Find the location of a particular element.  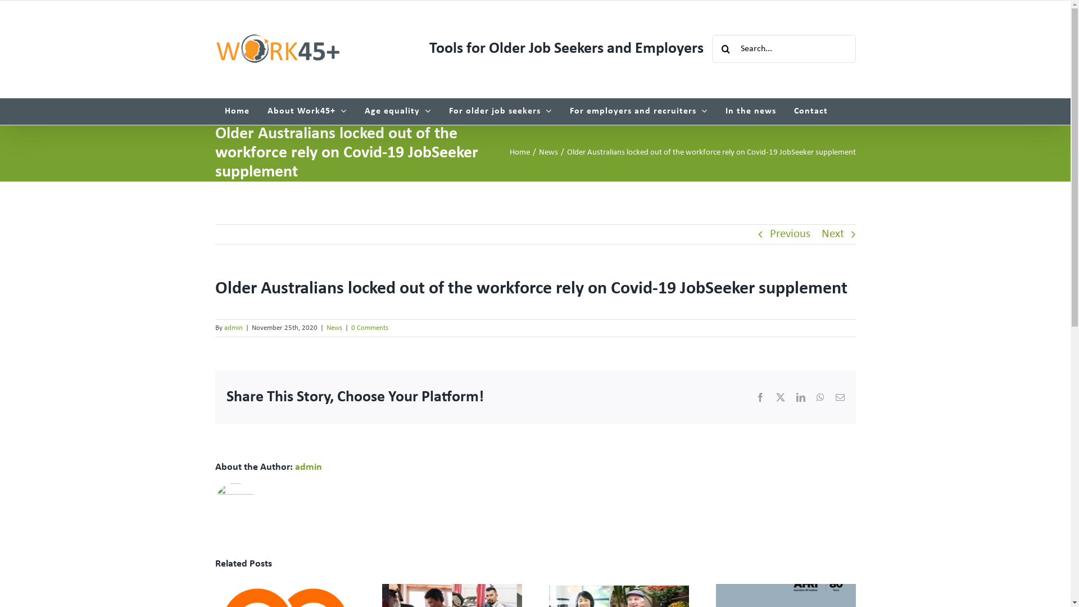

admin is located at coordinates (233, 328).